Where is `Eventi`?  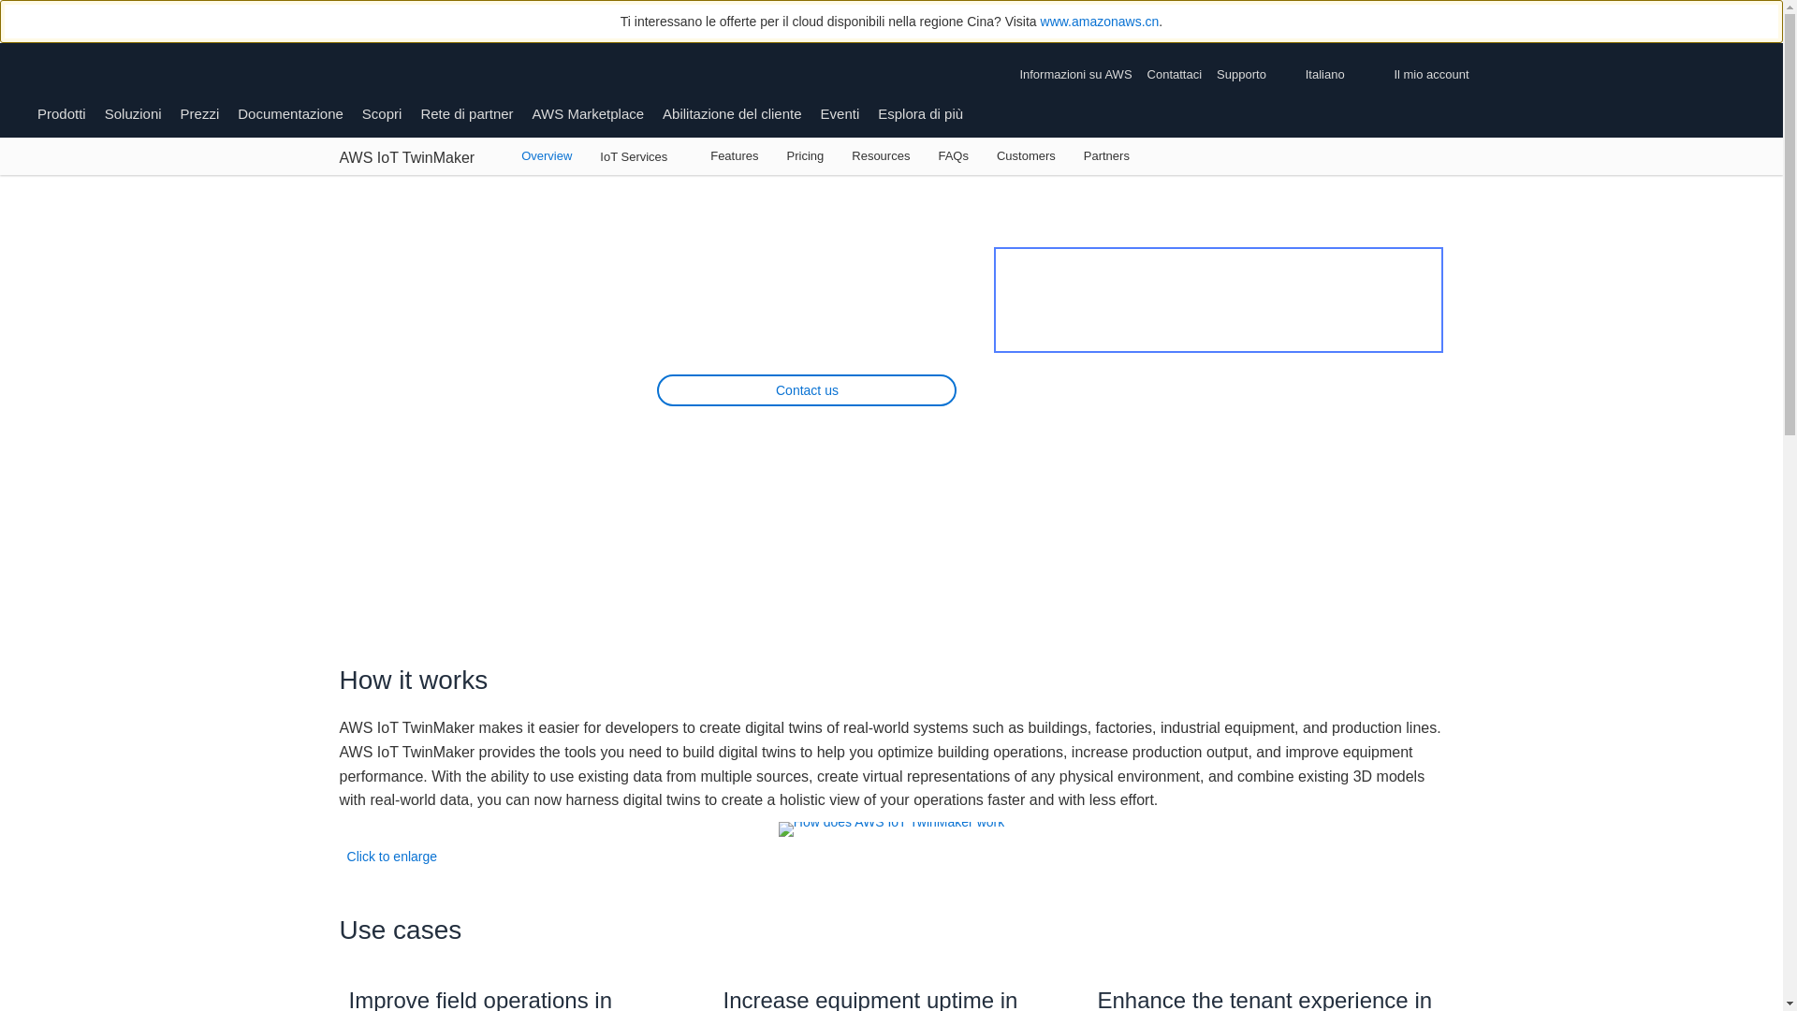 Eventi is located at coordinates (840, 113).